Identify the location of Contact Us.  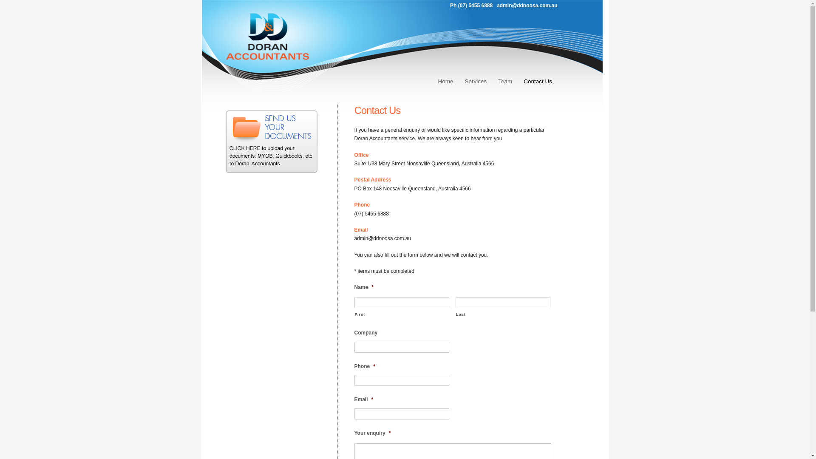
(538, 82).